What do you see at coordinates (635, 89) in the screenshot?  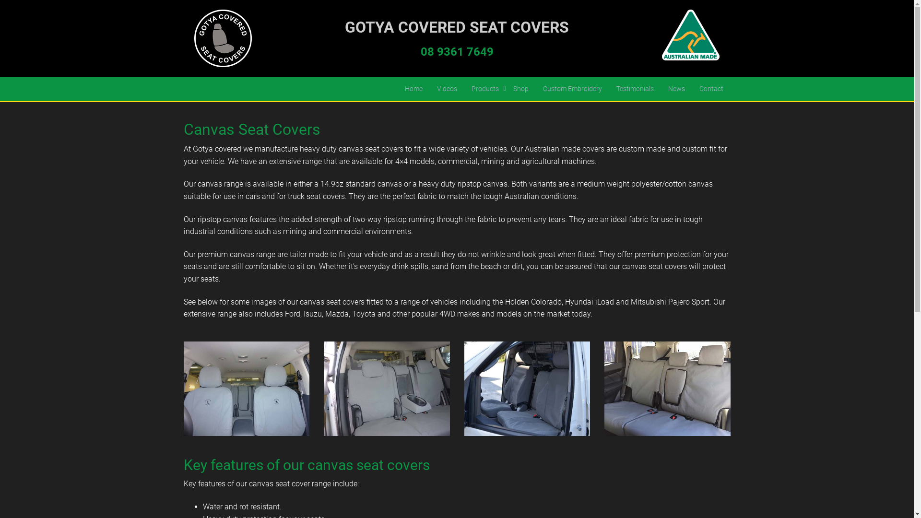 I see `Testimonials` at bounding box center [635, 89].